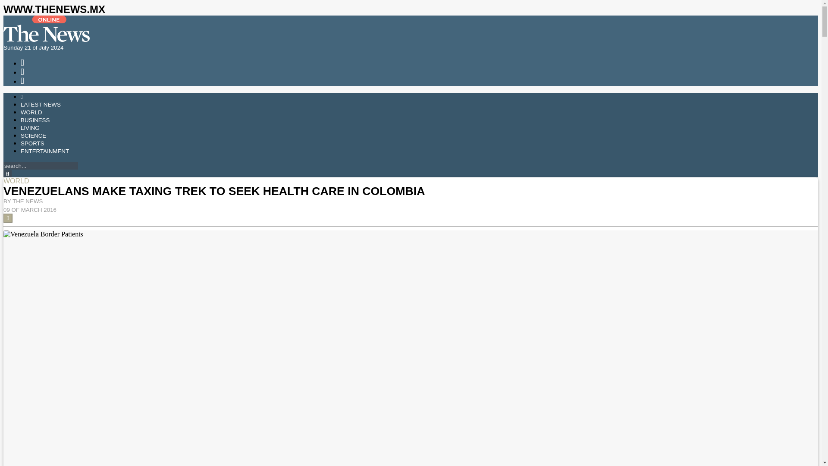  I want to click on SPORTS, so click(33, 143).